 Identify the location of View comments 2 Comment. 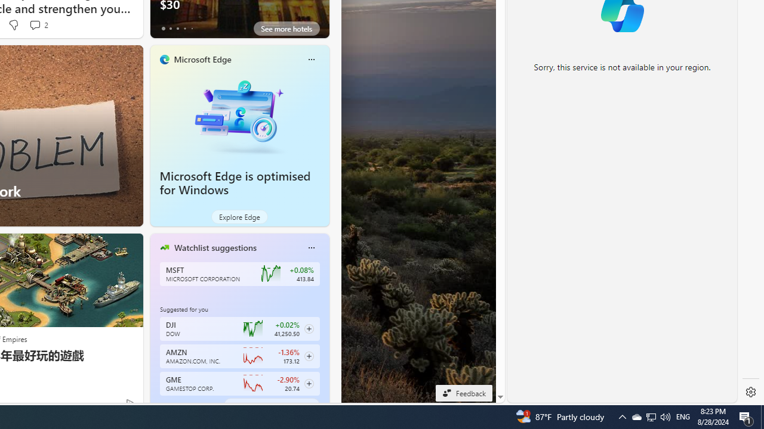
(38, 25).